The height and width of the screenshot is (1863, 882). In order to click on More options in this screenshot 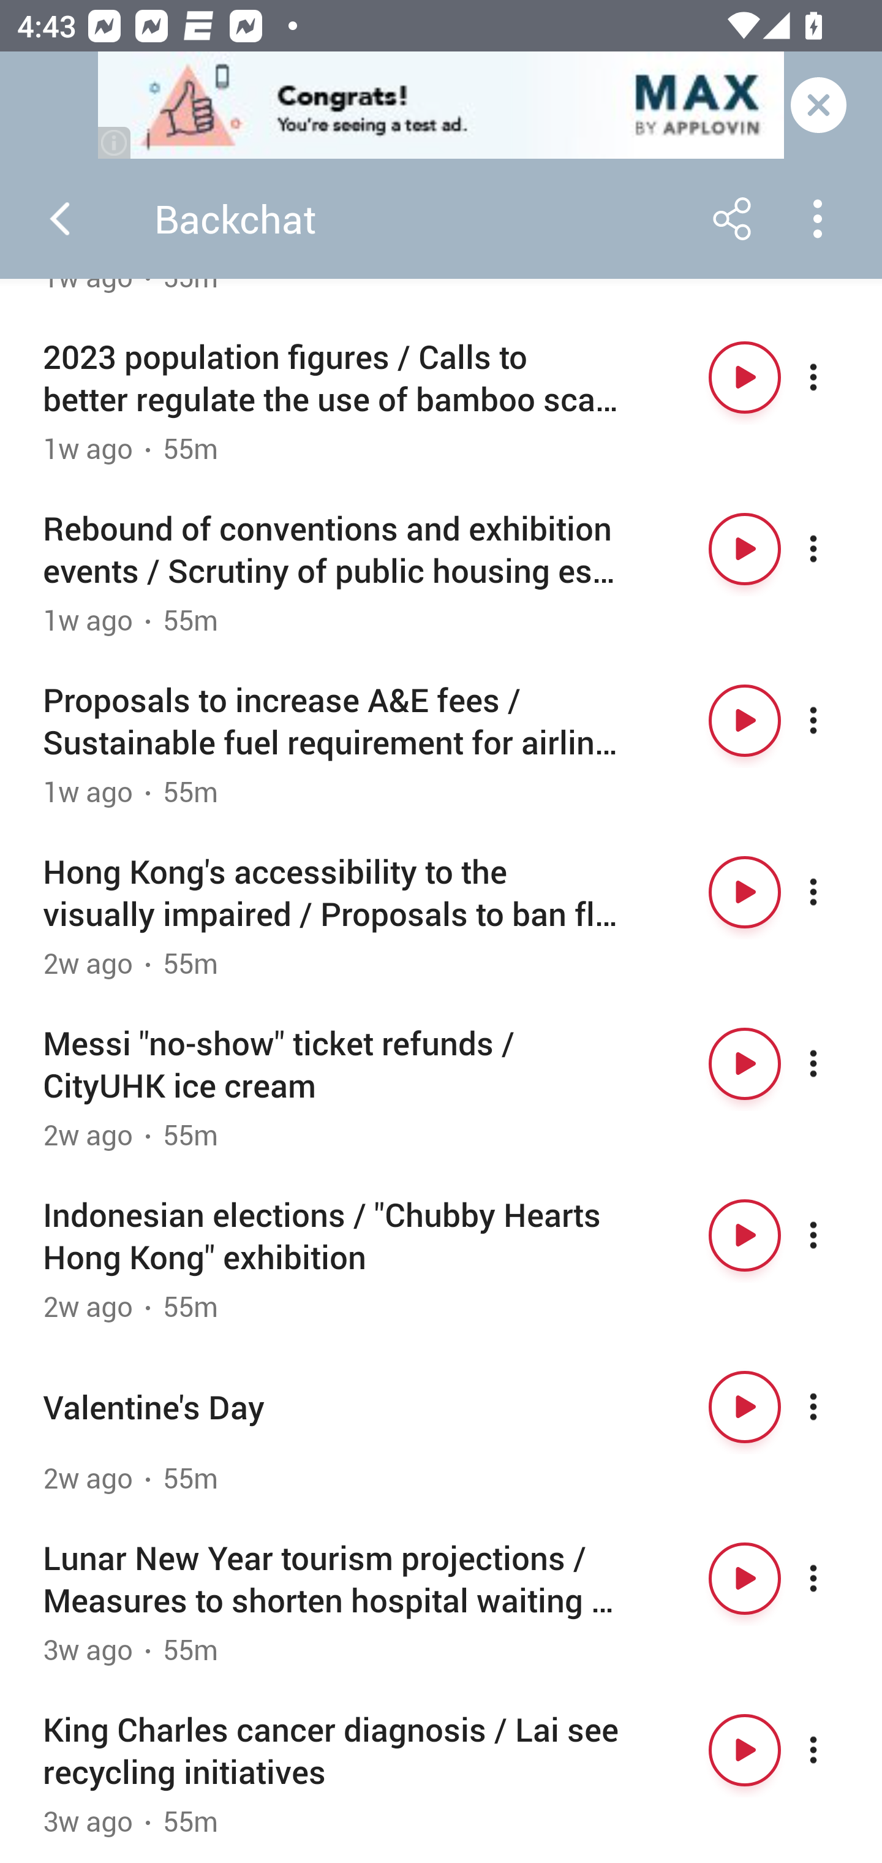, I will do `click(834, 892)`.